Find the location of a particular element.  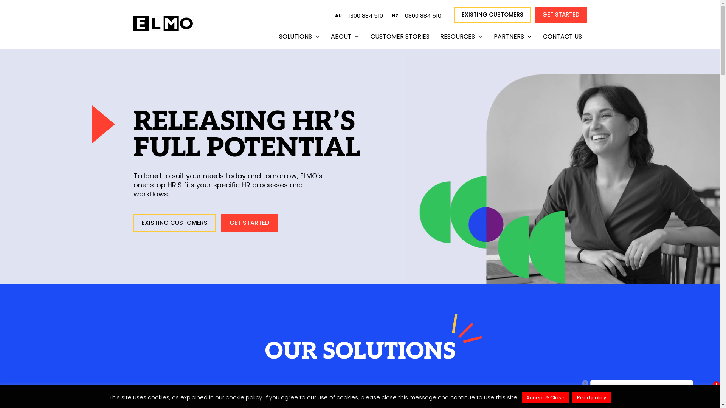

EXISTING CUSTOMERS is located at coordinates (174, 223).